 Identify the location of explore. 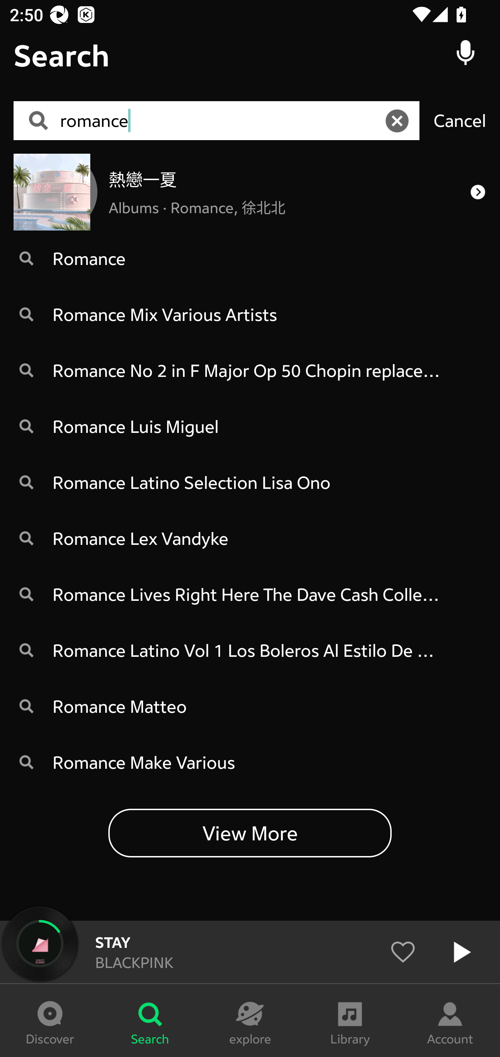
(250, 1020).